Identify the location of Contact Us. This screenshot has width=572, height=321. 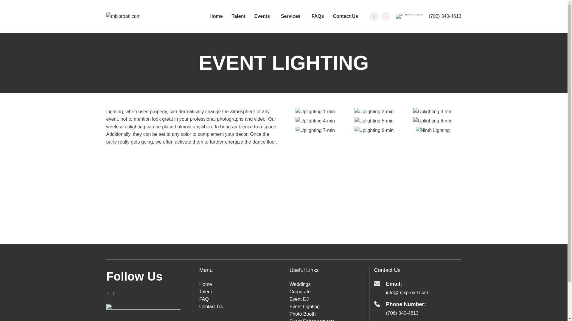
(211, 306).